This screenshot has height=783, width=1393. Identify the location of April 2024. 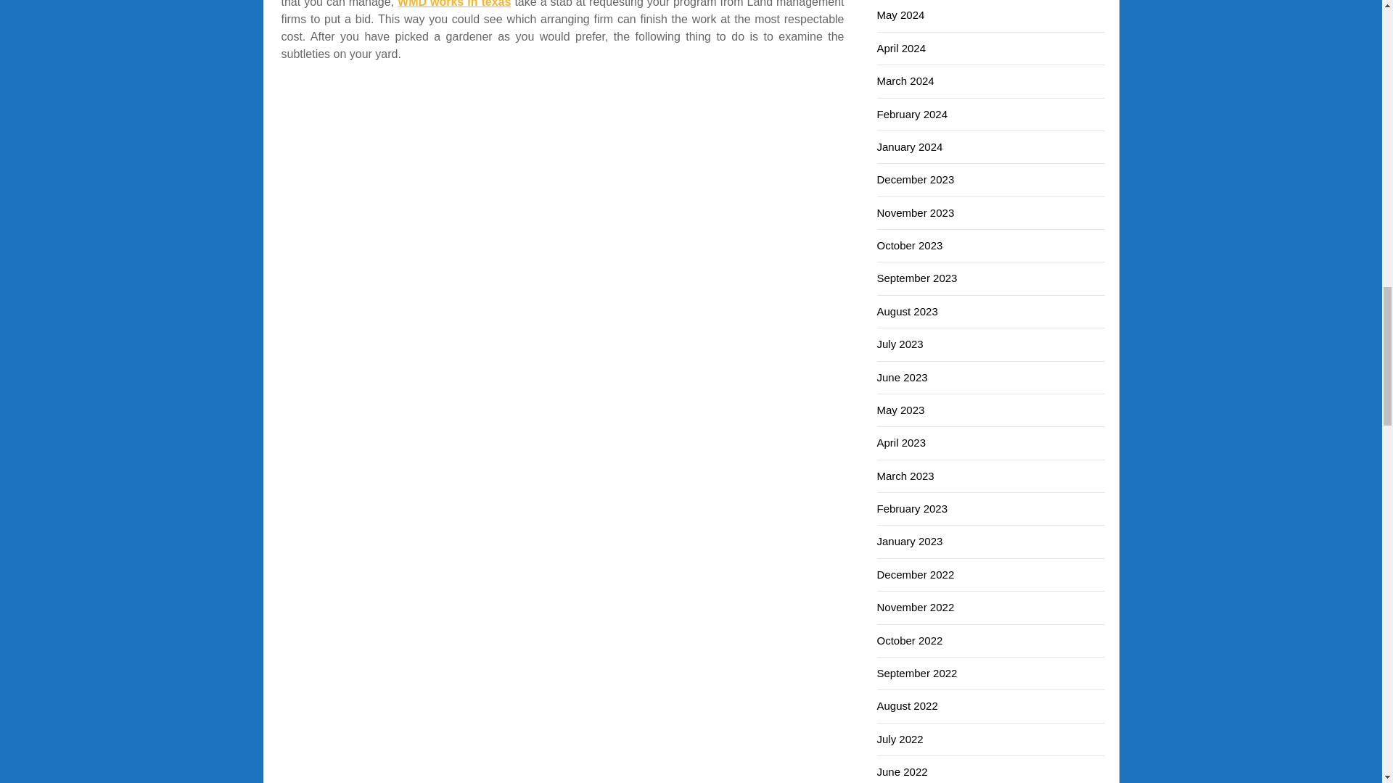
(901, 48).